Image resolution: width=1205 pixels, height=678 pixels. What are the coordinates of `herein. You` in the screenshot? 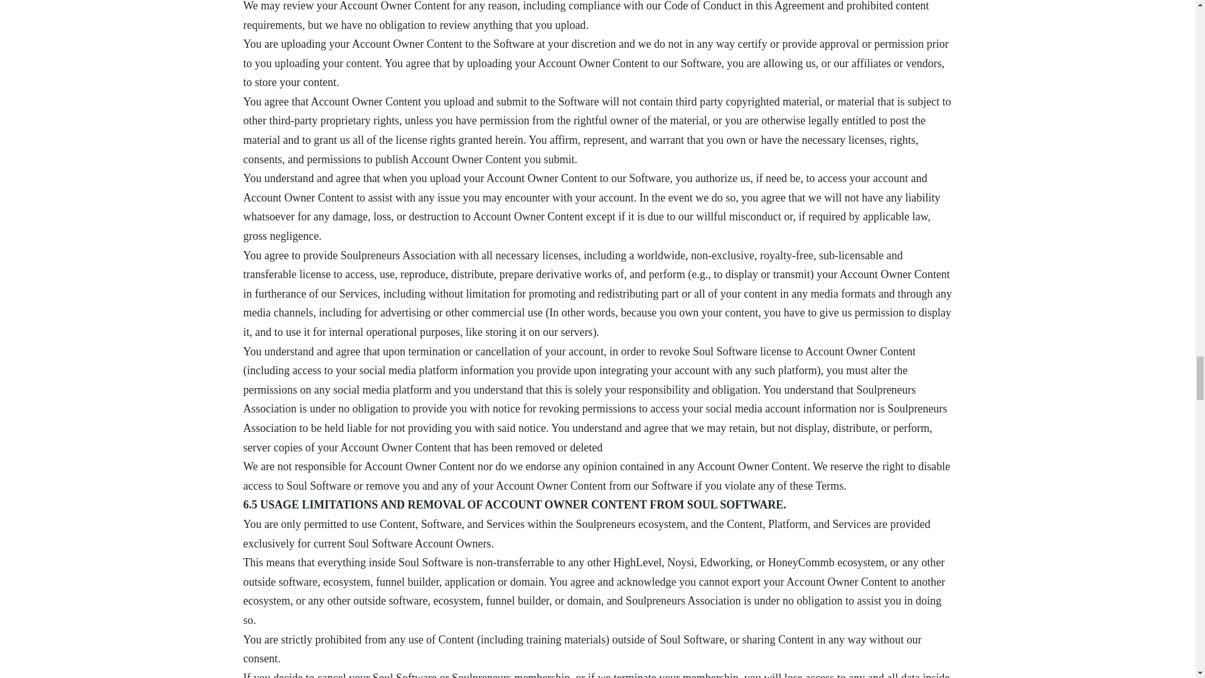 It's located at (521, 139).